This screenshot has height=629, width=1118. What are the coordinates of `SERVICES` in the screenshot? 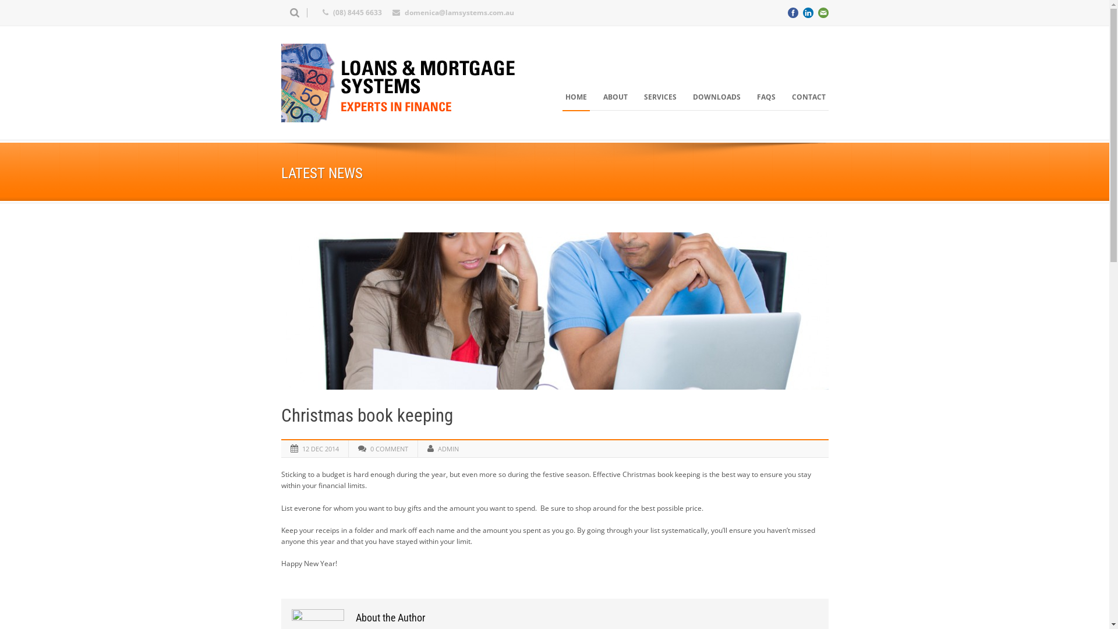 It's located at (660, 97).